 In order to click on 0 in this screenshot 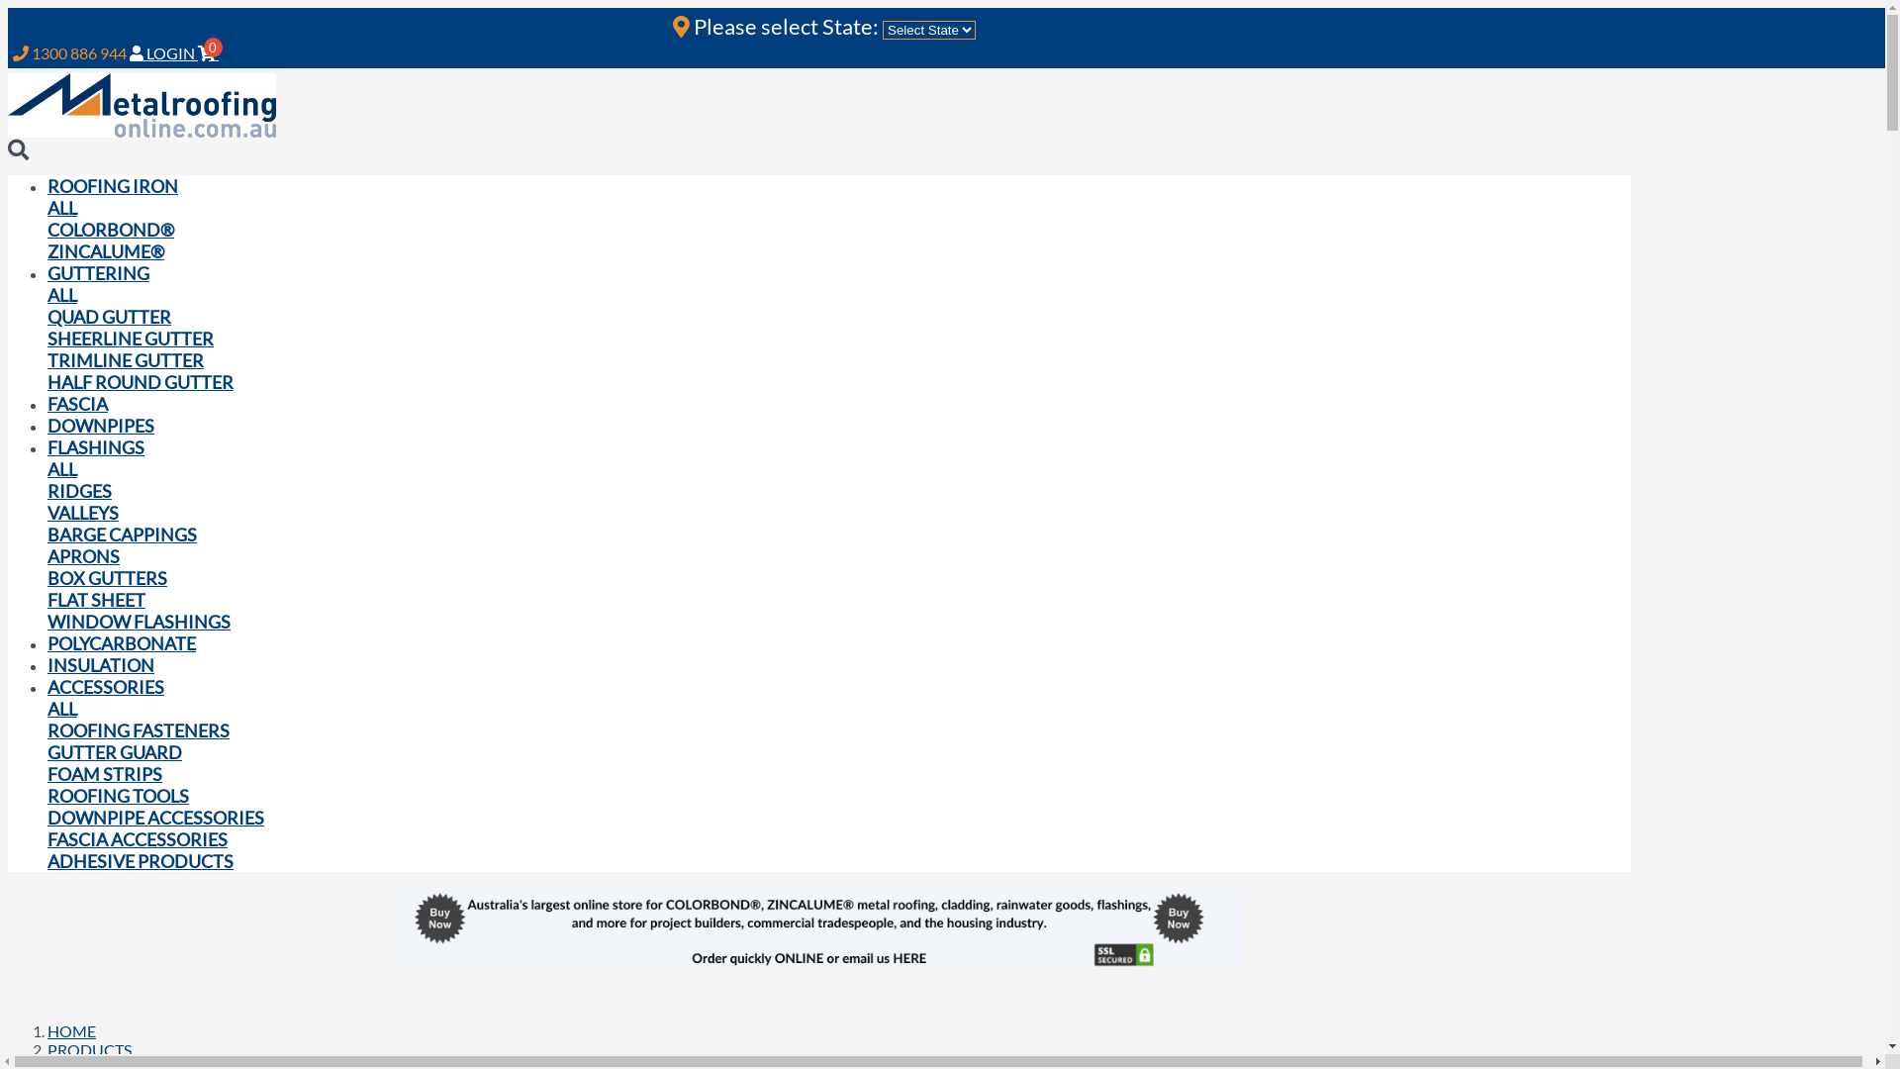, I will do `click(210, 53)`.